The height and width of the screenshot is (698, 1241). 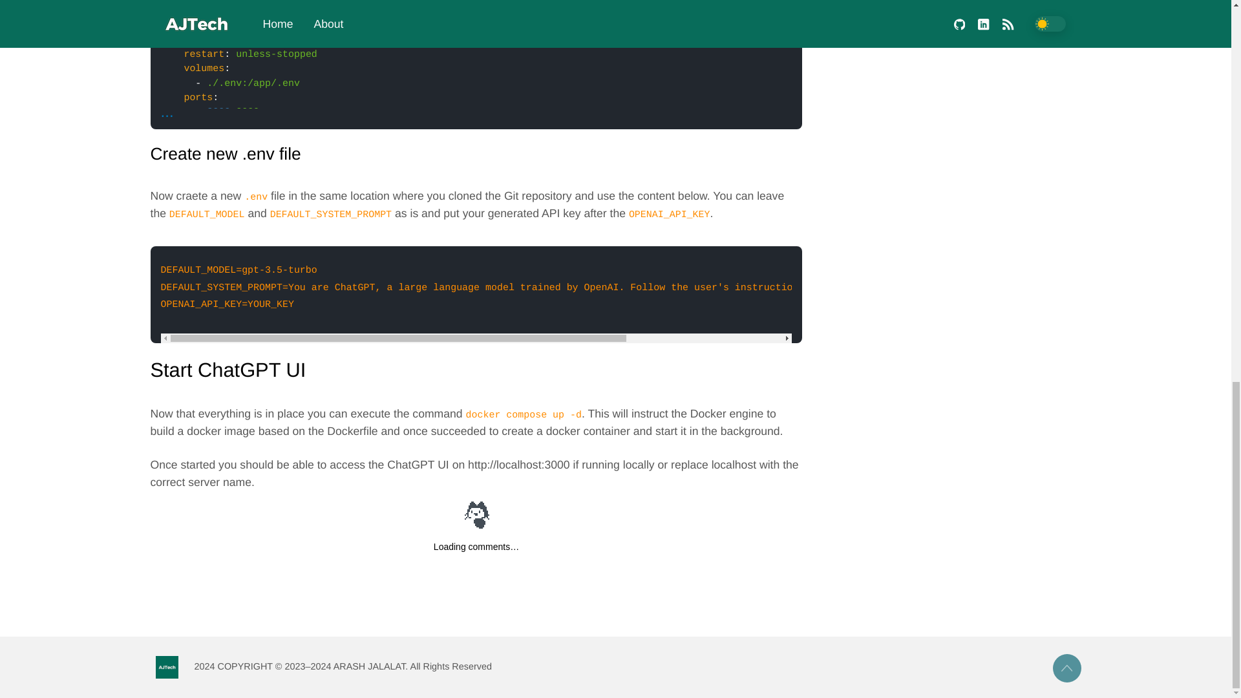 I want to click on Comments, so click(x=476, y=547).